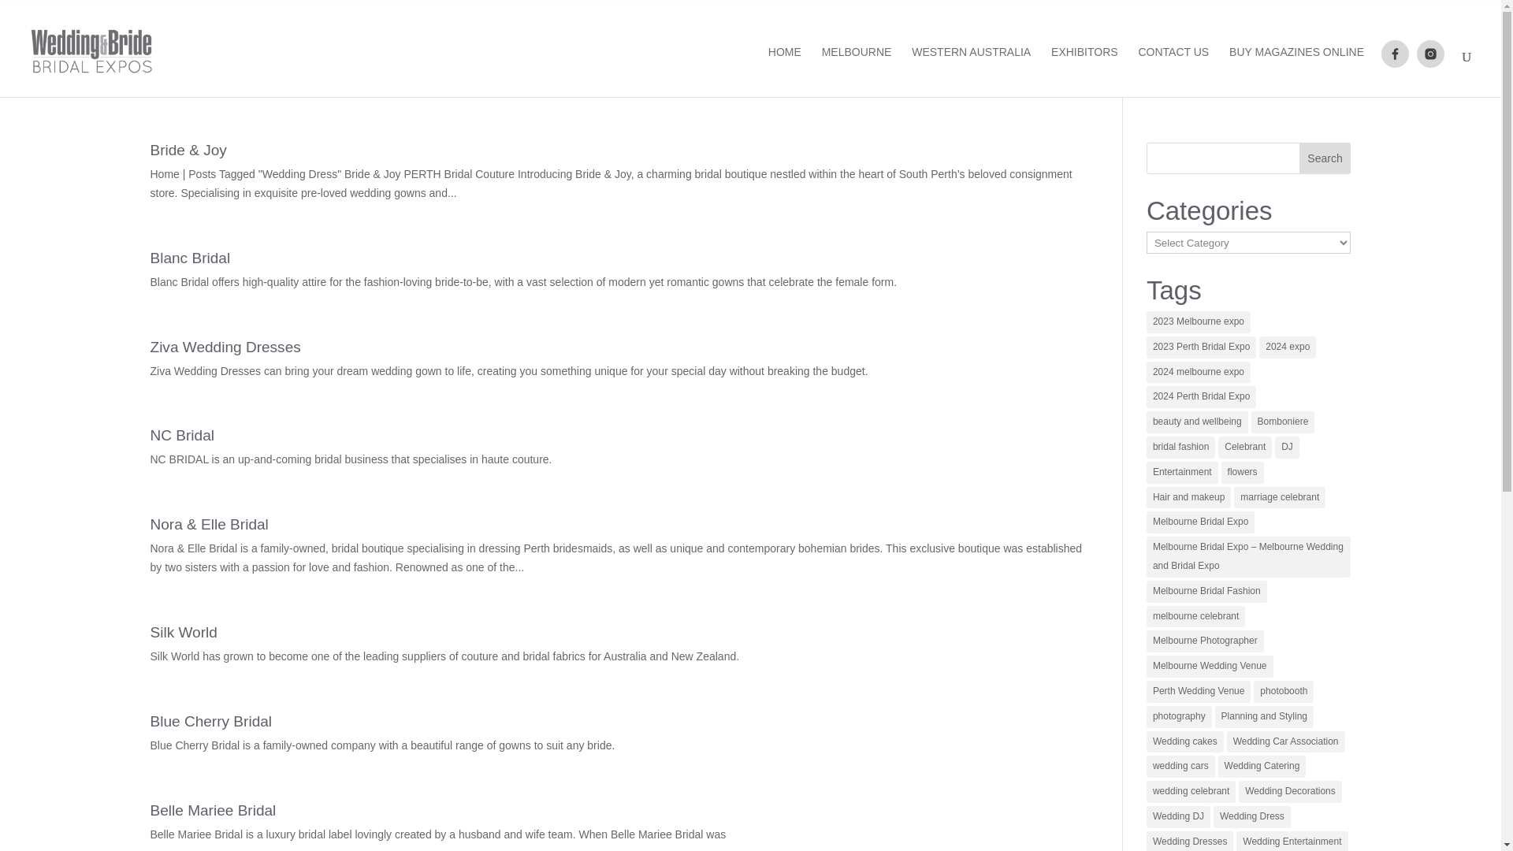  I want to click on BUY MAGAZINES ONLINE, so click(1296, 72).